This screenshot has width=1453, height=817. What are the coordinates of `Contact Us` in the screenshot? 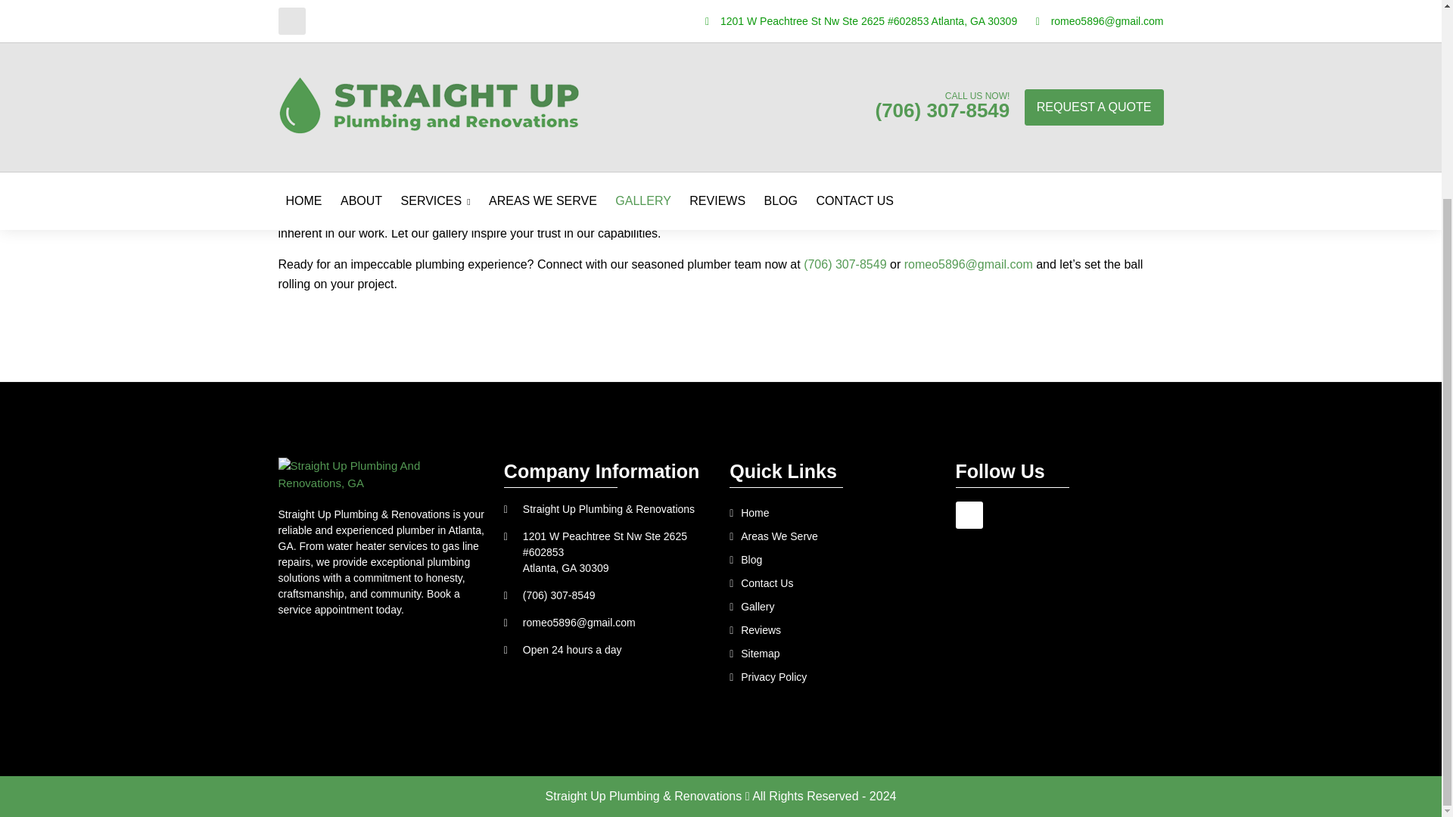 It's located at (832, 584).